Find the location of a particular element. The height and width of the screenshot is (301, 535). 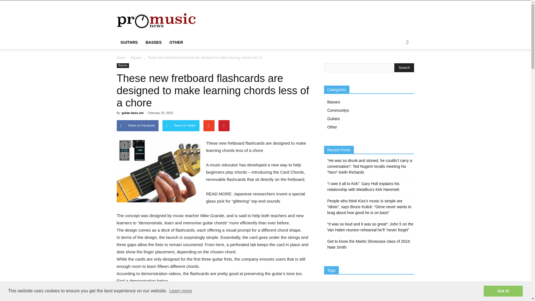

Share on Facebook is located at coordinates (137, 125).